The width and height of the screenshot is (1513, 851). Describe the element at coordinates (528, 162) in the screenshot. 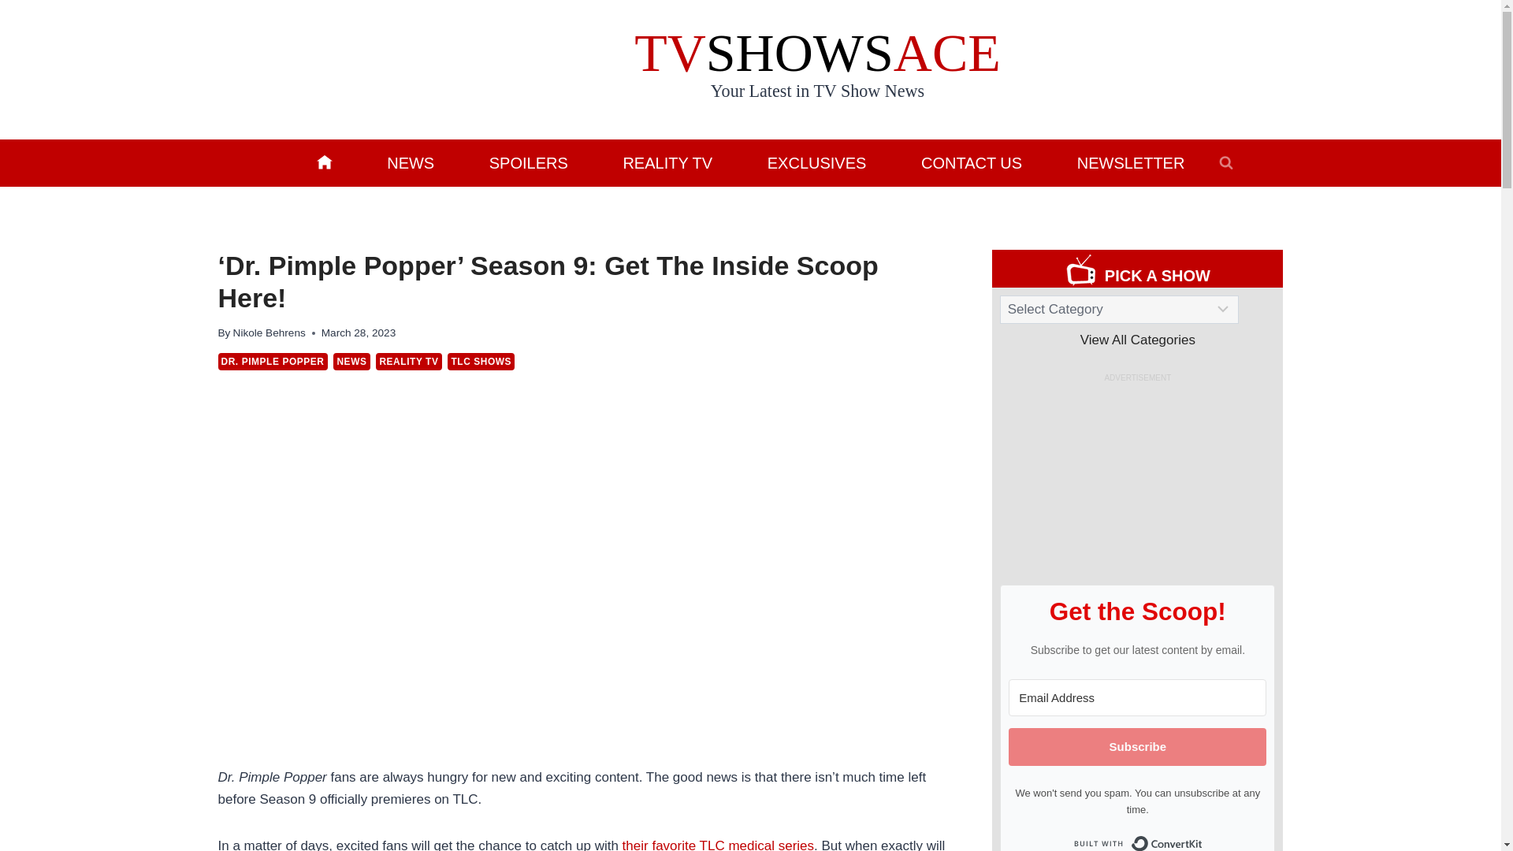

I see `SPOILERS` at that location.